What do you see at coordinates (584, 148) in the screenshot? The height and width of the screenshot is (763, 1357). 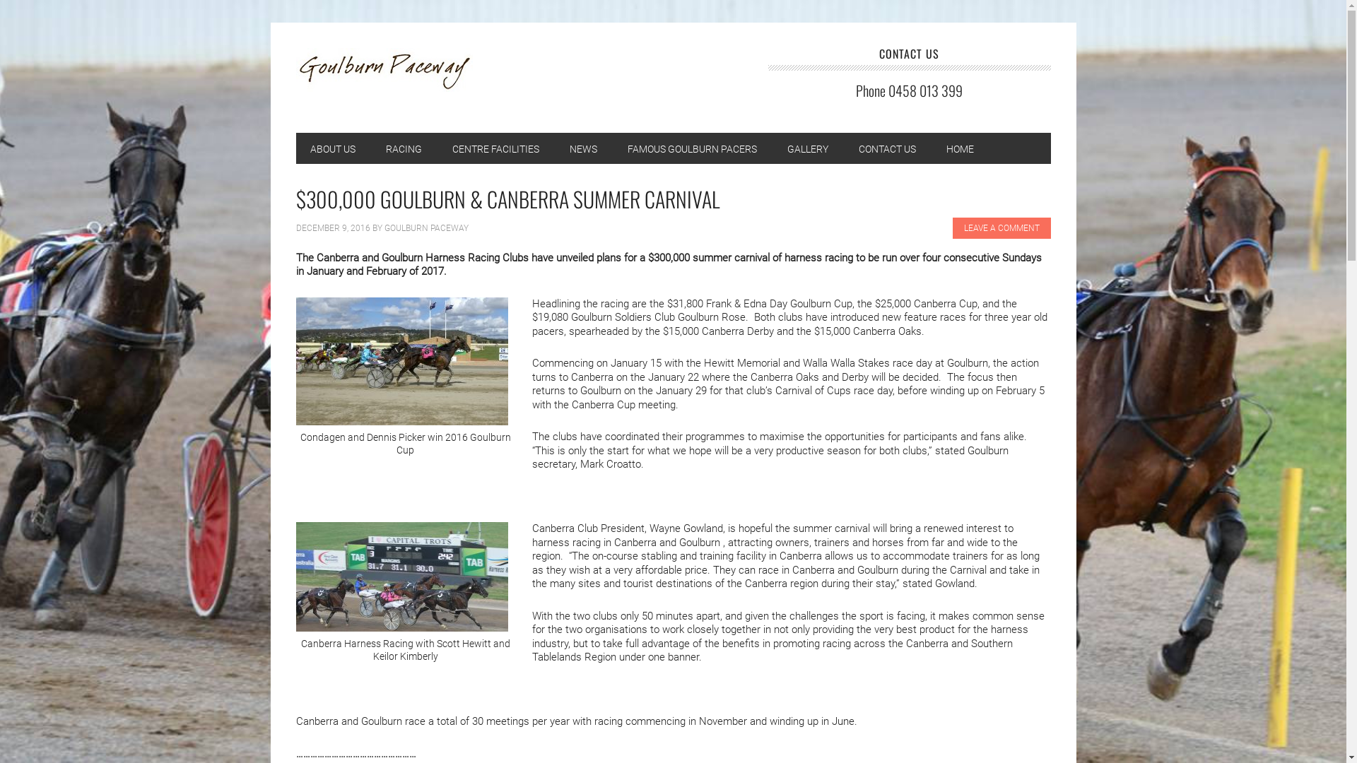 I see `NEWS` at bounding box center [584, 148].